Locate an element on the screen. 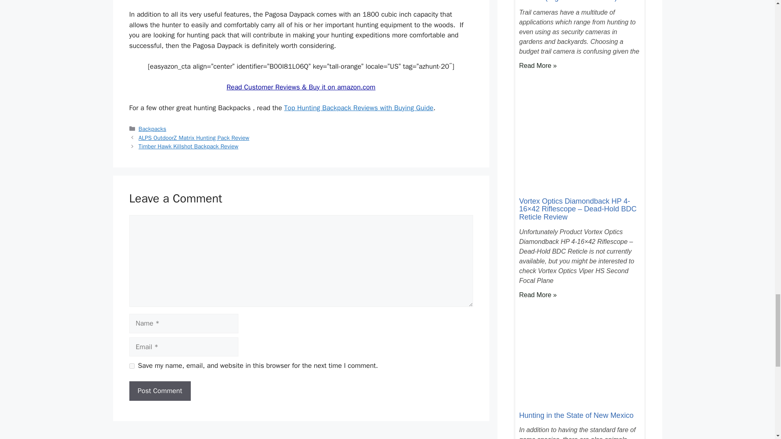  Top Hunting Backpack Reviews with Buying Guide is located at coordinates (359, 108).